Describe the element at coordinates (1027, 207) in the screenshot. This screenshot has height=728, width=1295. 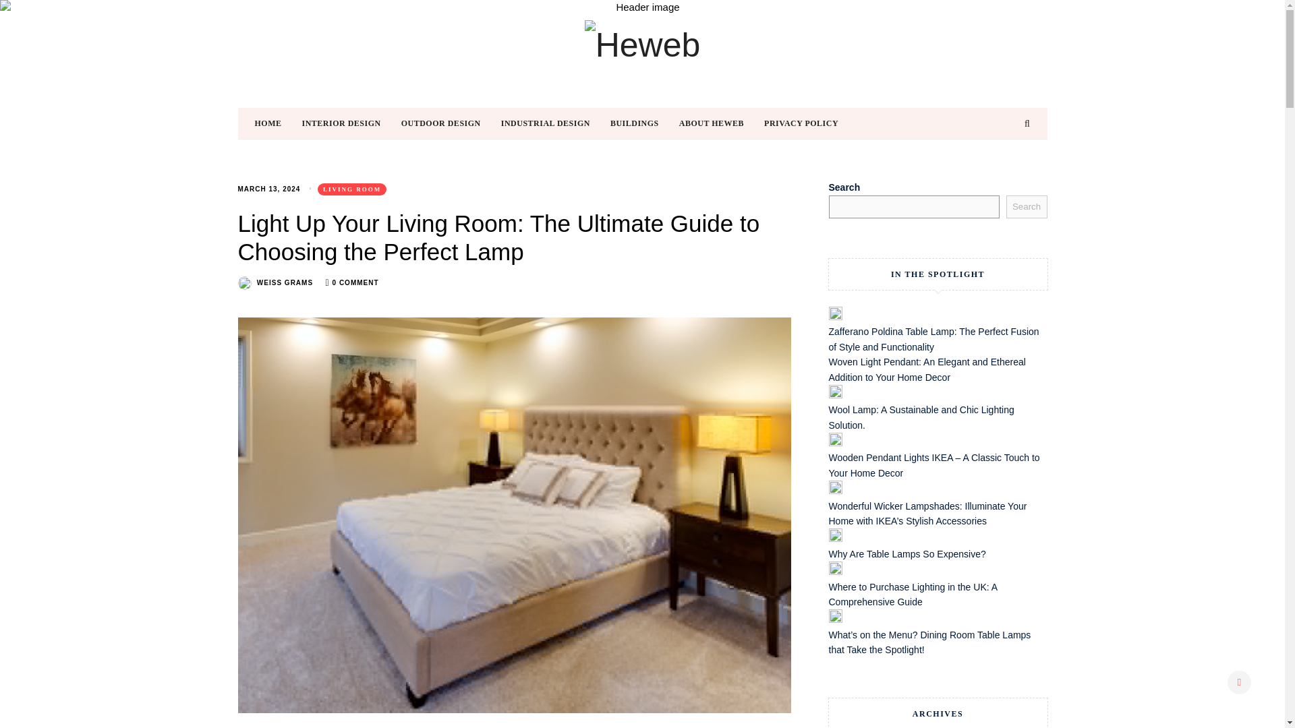
I see `Search` at that location.